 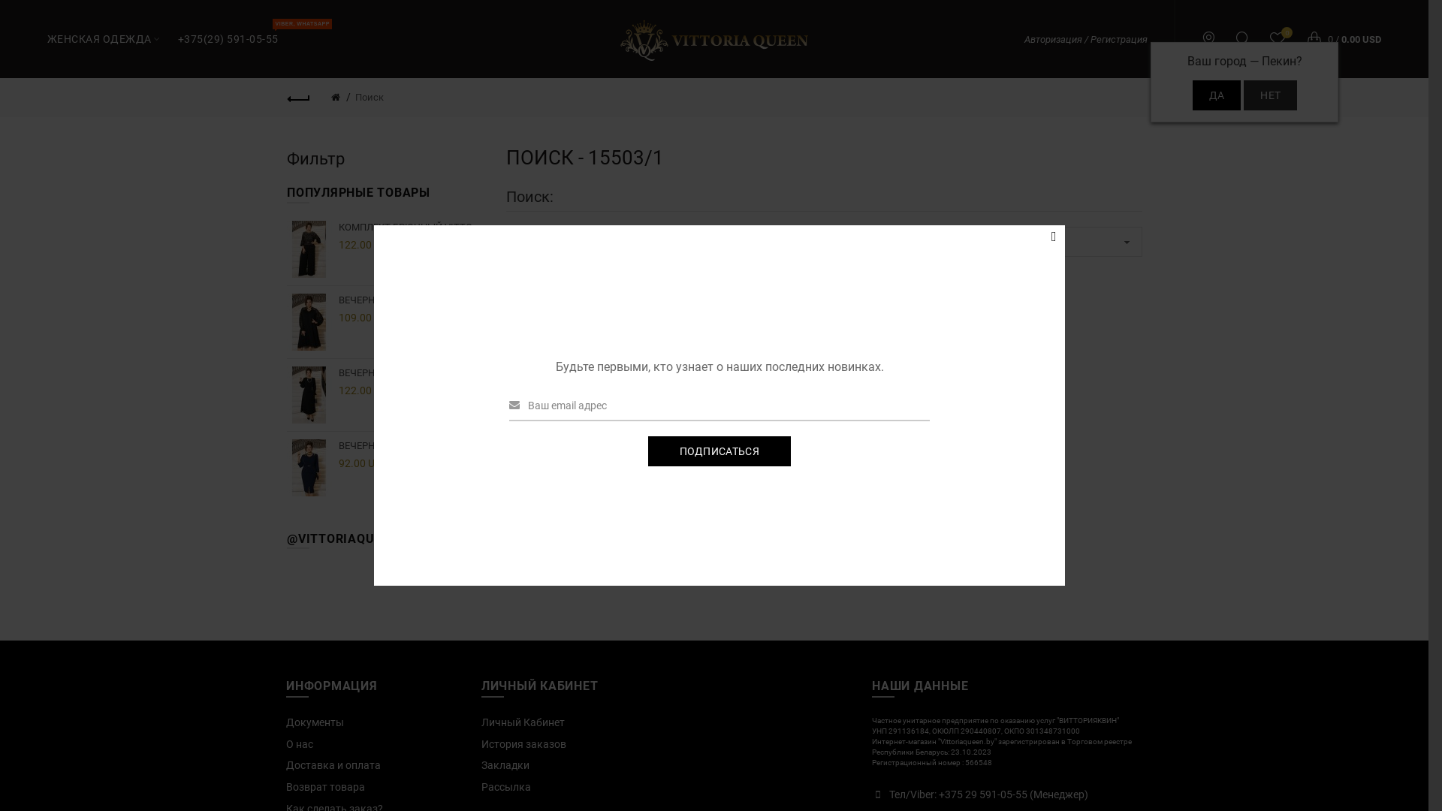 What do you see at coordinates (228, 39) in the screenshot?
I see `+375(29) 591-05-55
VIBER, WHATSAPP` at bounding box center [228, 39].